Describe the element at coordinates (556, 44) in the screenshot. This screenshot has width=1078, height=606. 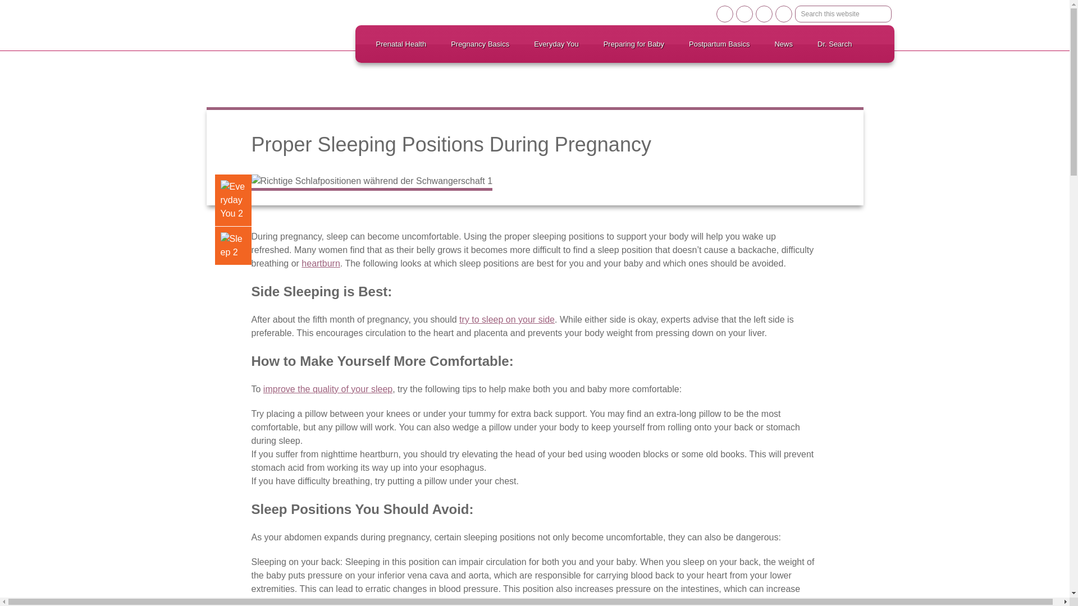
I see `Everyday You` at that location.